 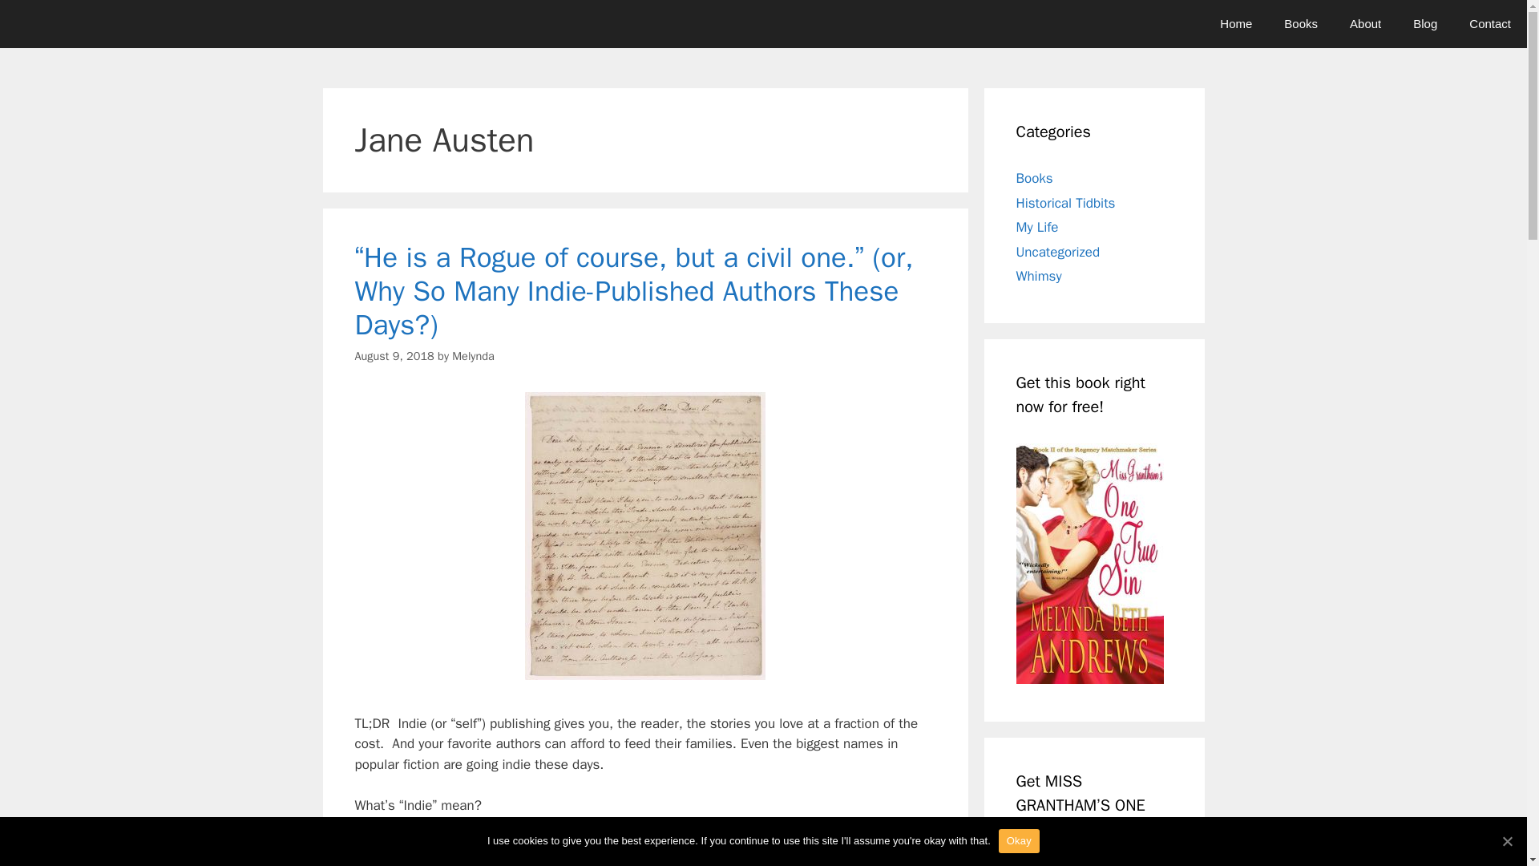 I want to click on Books, so click(x=1301, y=24).